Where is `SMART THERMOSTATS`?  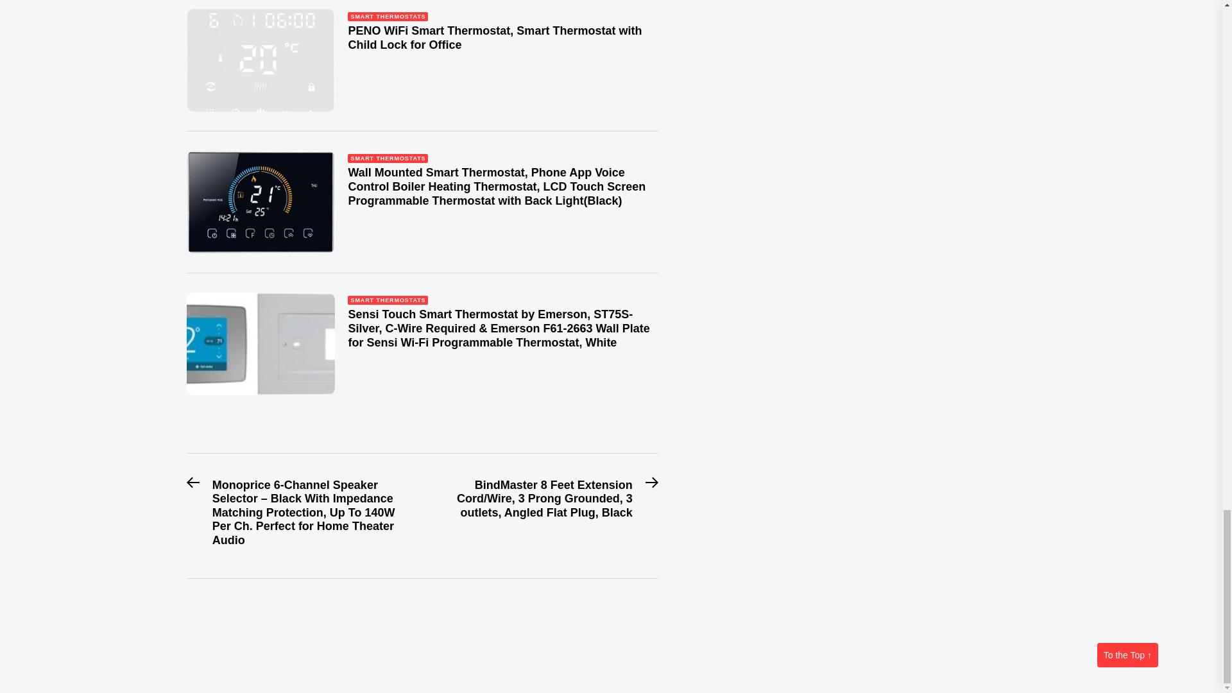 SMART THERMOSTATS is located at coordinates (388, 158).